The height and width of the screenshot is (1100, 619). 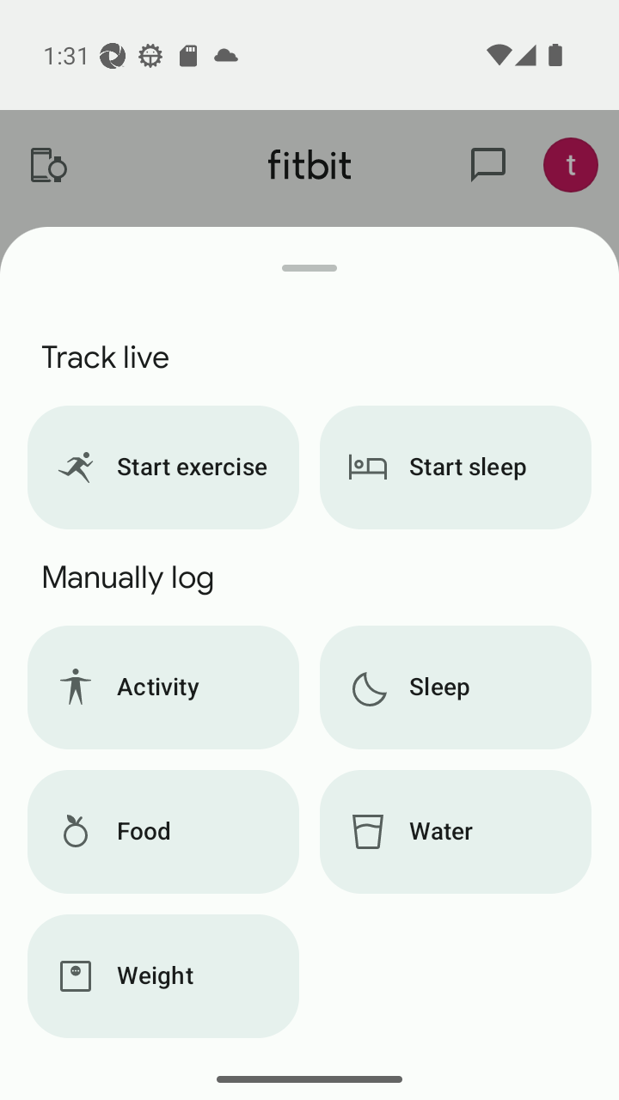 I want to click on Start exercise, so click(x=162, y=467).